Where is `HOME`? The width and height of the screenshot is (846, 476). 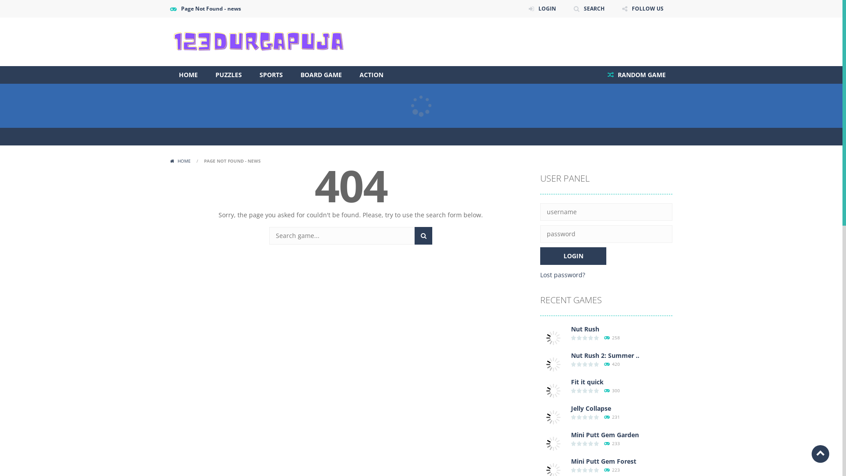 HOME is located at coordinates (189, 75).